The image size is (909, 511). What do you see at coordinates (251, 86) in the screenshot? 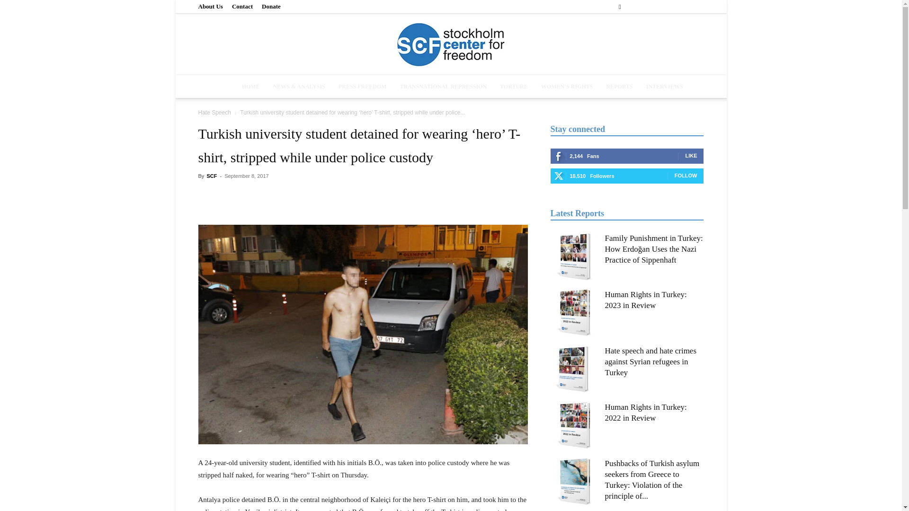
I see `HOME` at bounding box center [251, 86].